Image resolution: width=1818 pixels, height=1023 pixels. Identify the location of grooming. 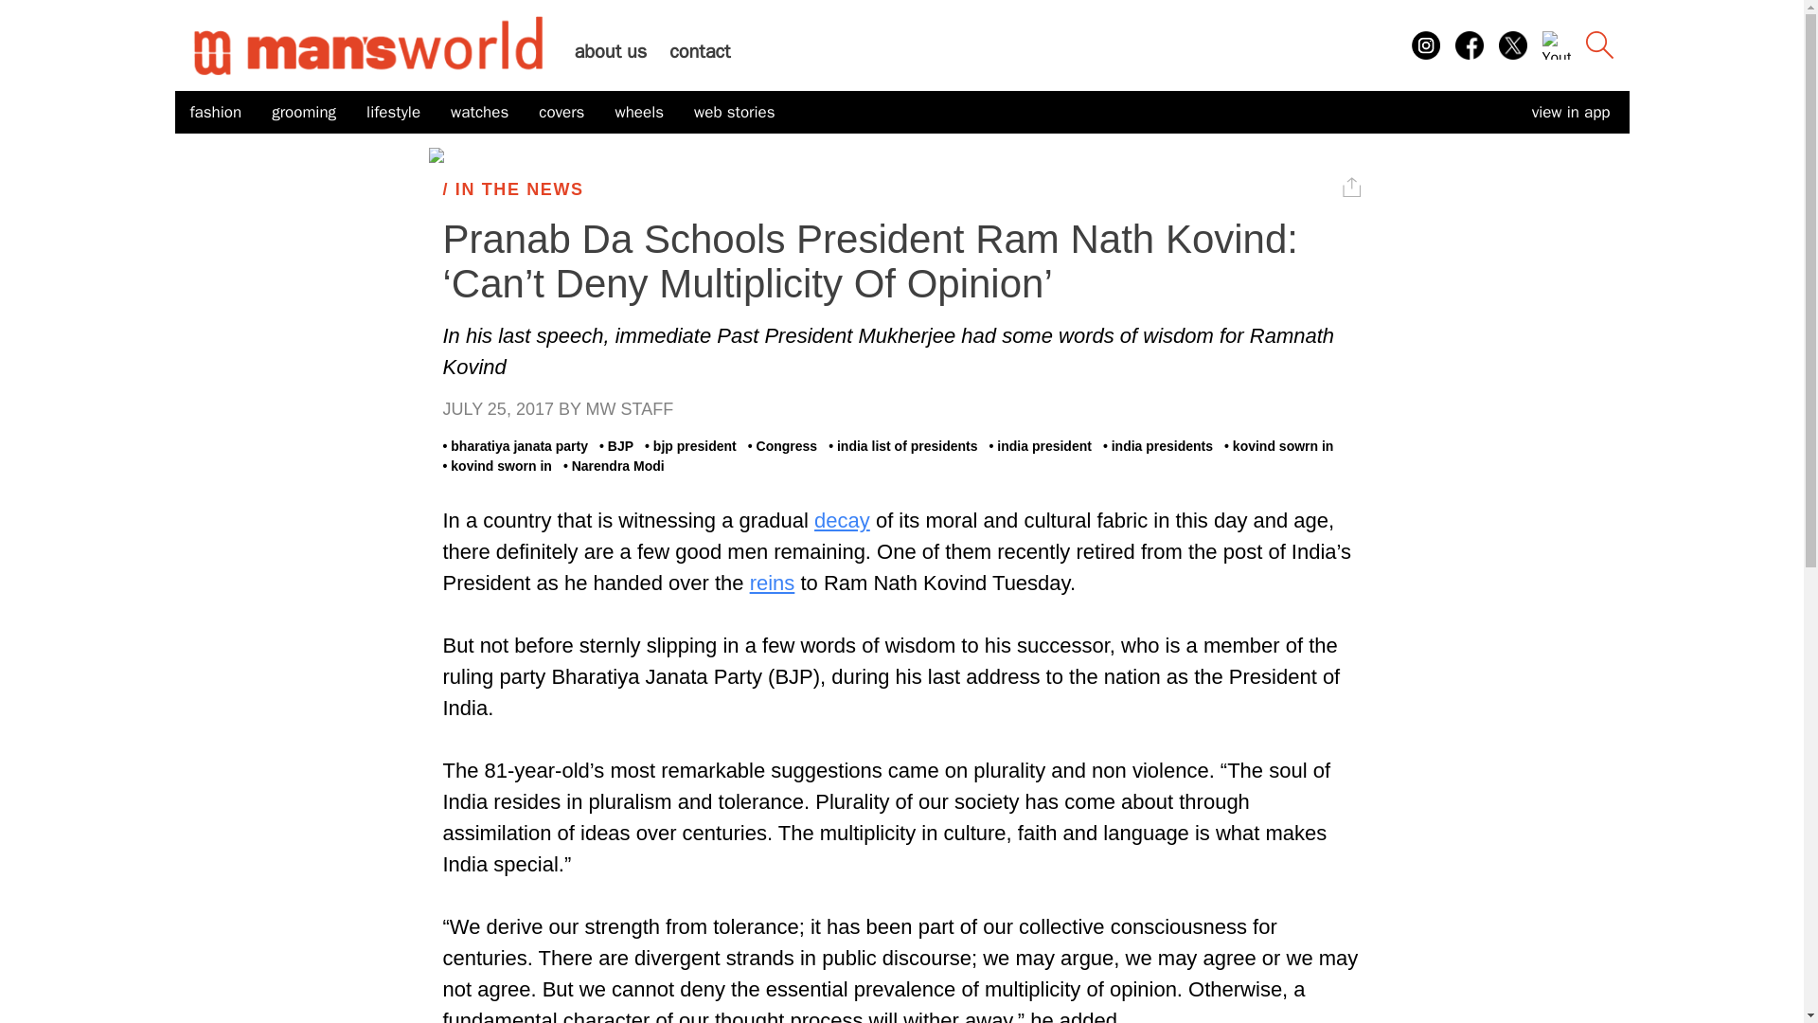
(303, 113).